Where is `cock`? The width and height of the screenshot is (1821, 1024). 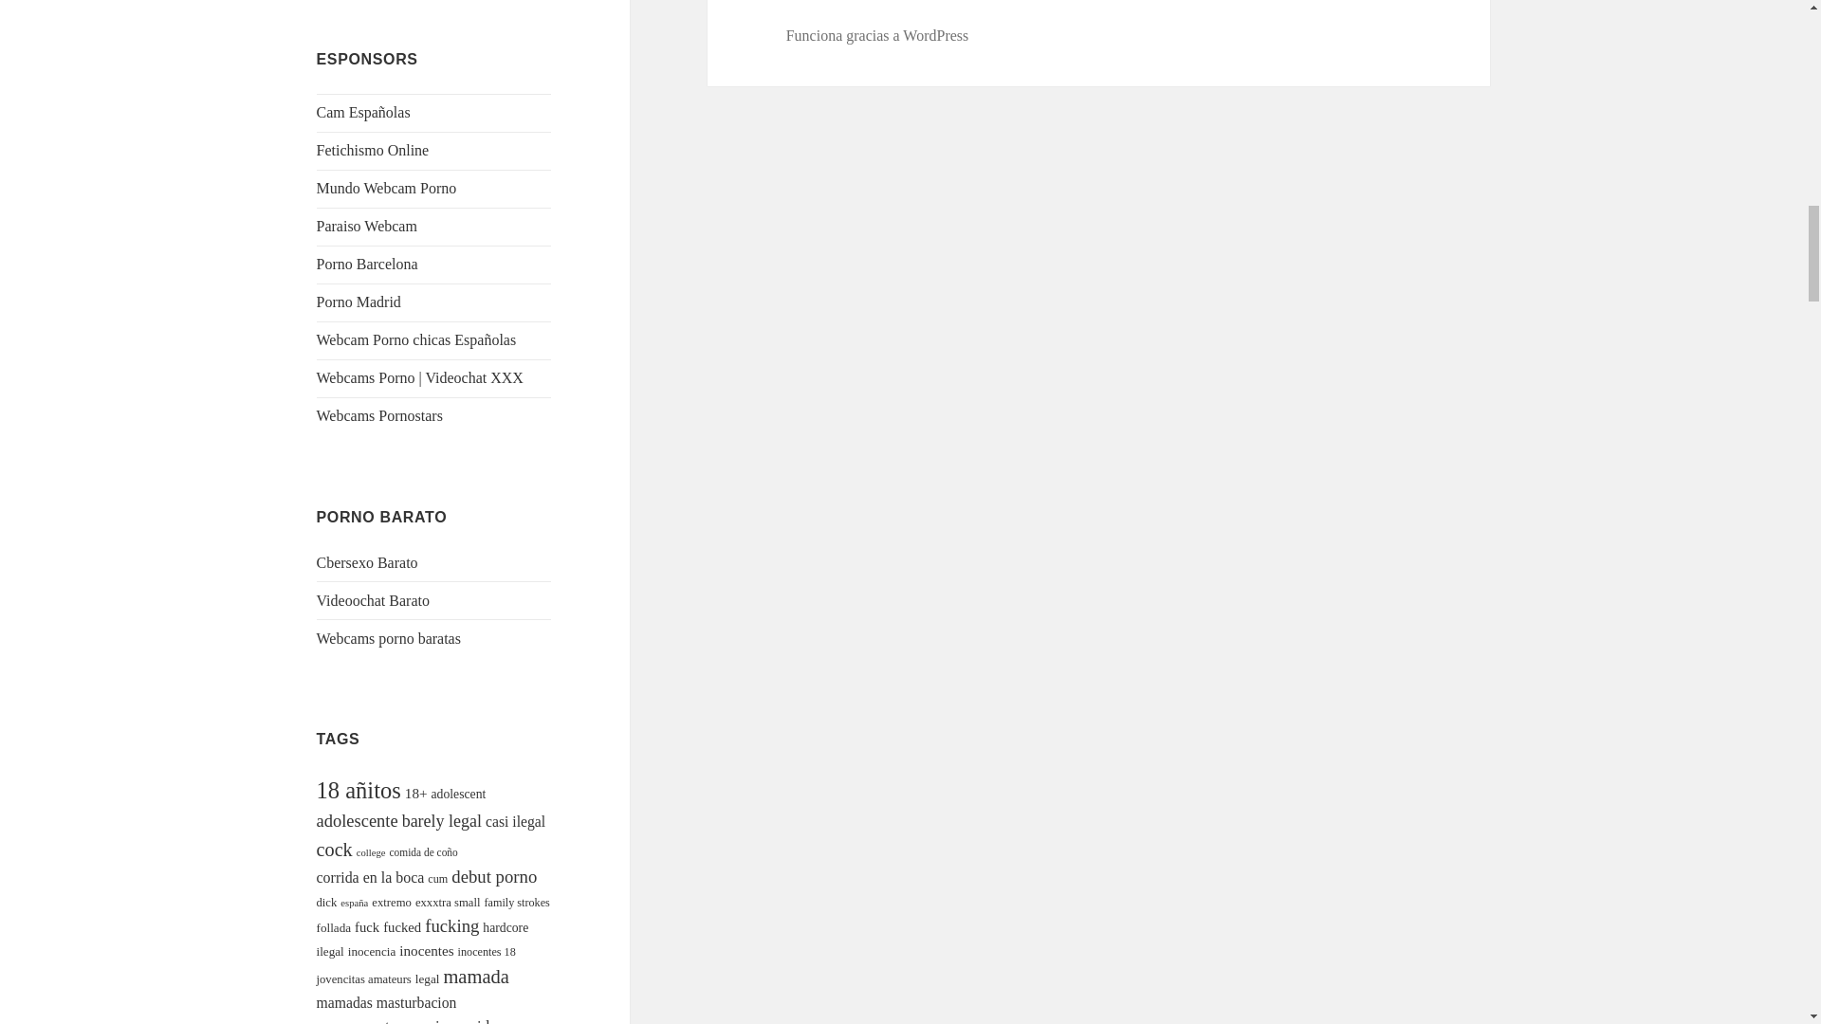
cock is located at coordinates (335, 850).